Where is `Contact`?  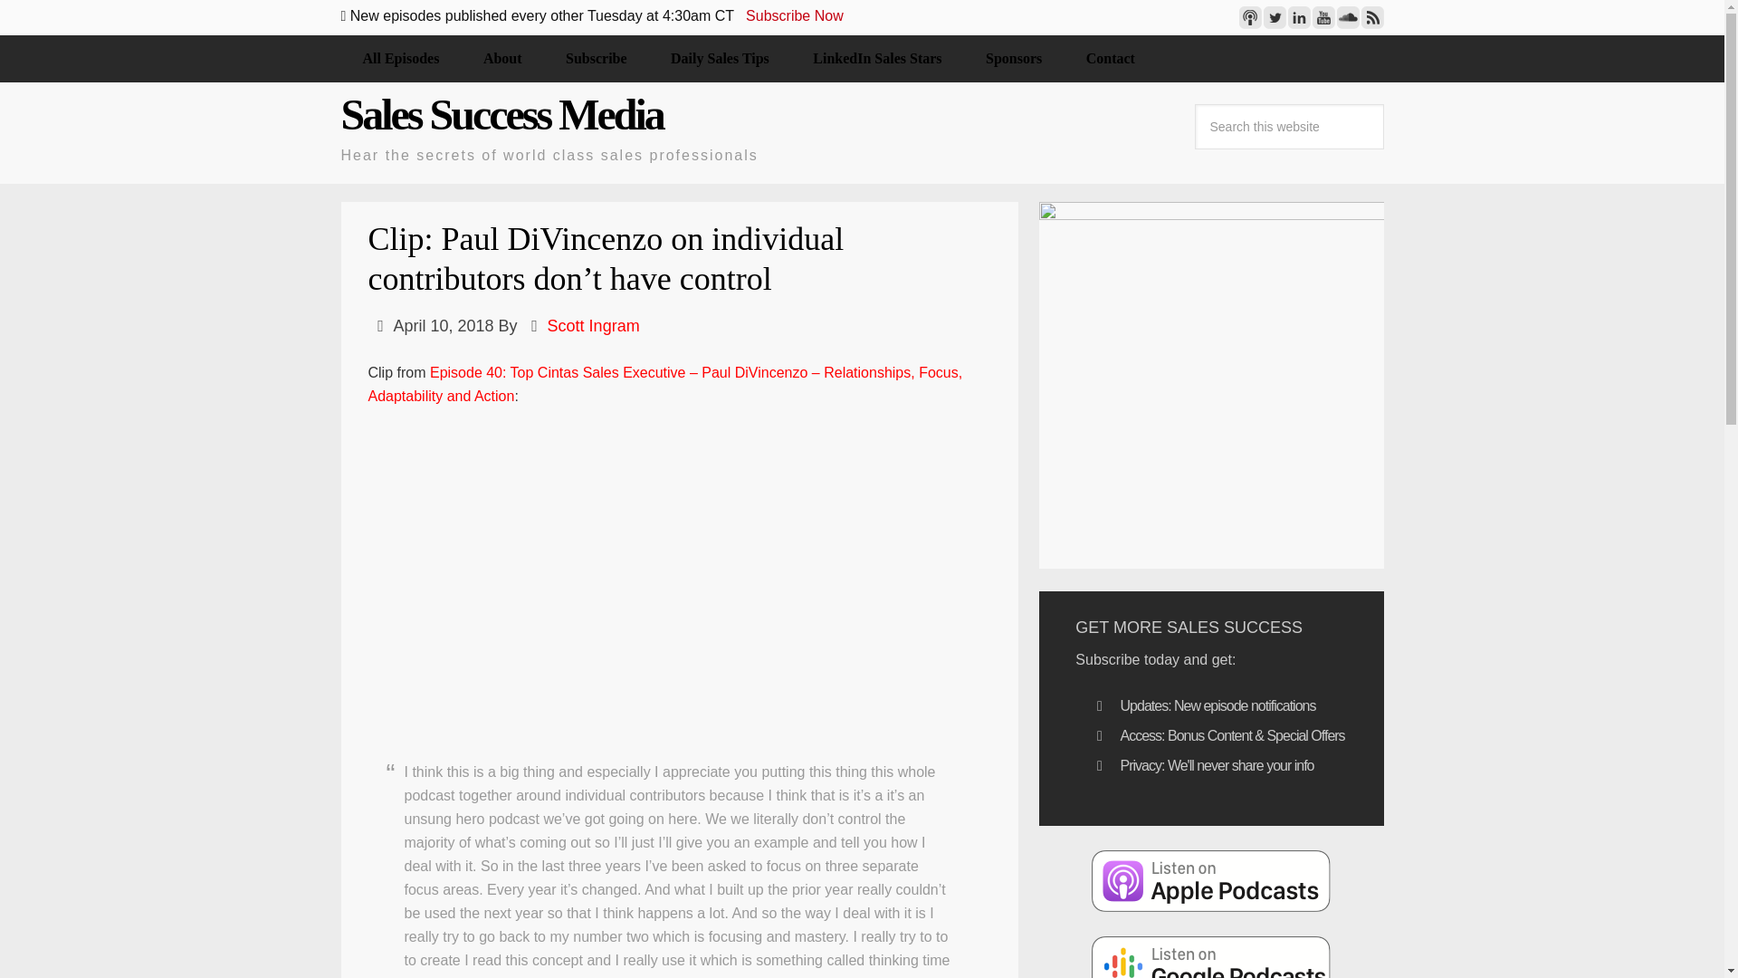
Contact is located at coordinates (1110, 58).